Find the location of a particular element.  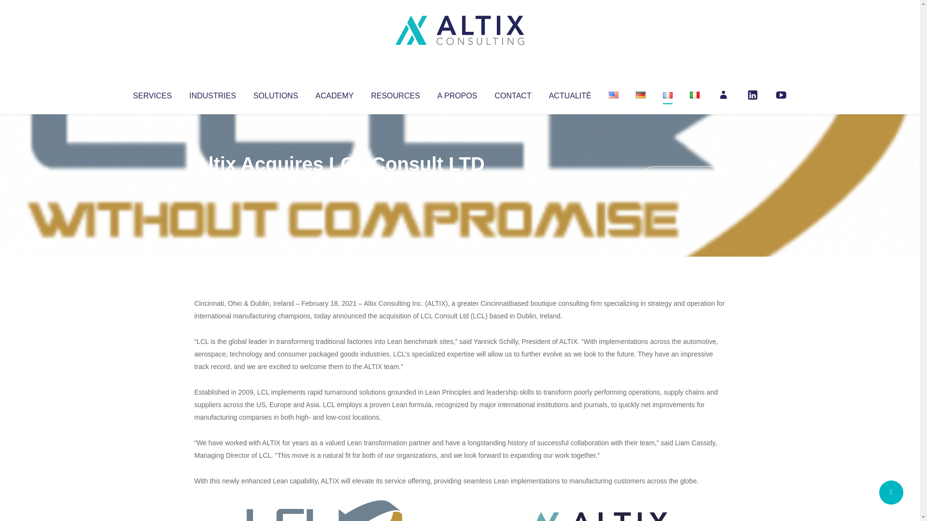

Articles par Altix is located at coordinates (212, 183).